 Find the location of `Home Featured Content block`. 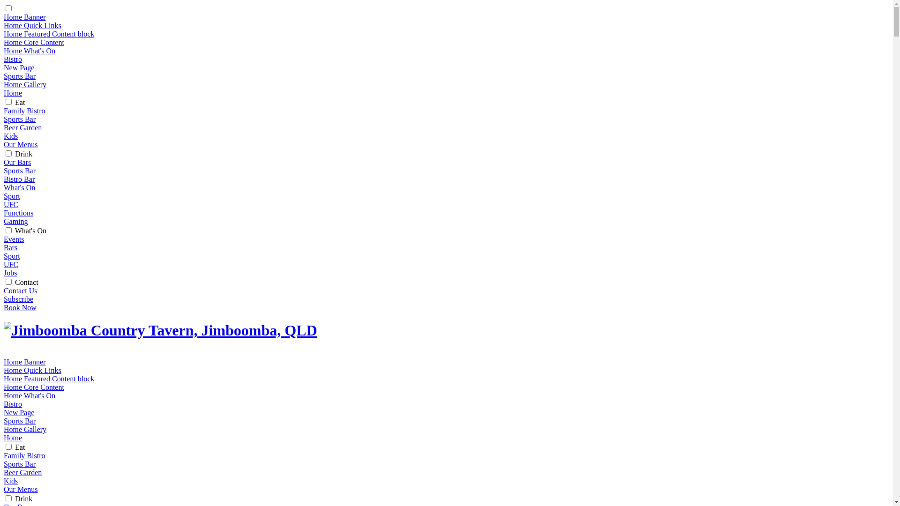

Home Featured Content block is located at coordinates (49, 379).